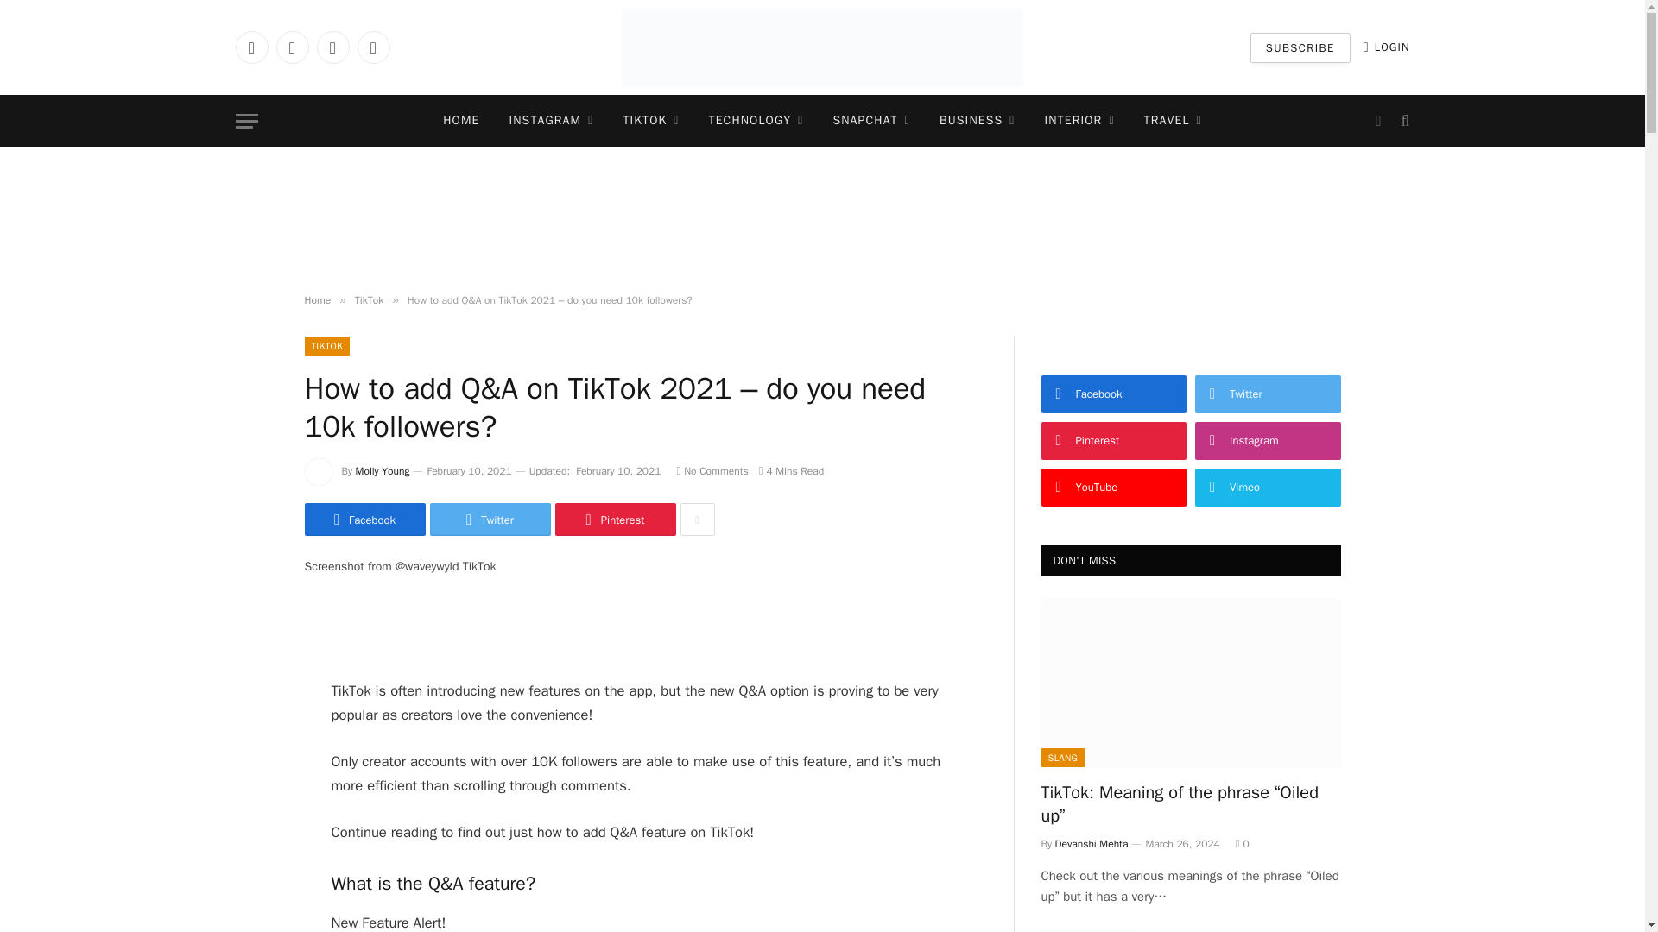  I want to click on SNAPCHAT, so click(870, 121).